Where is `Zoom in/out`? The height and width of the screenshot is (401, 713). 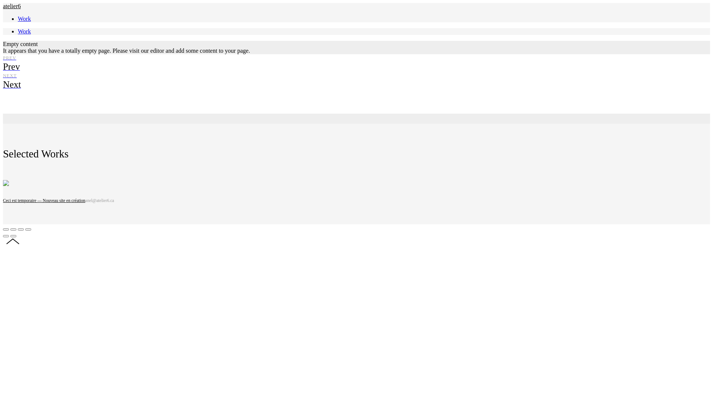 Zoom in/out is located at coordinates (28, 229).